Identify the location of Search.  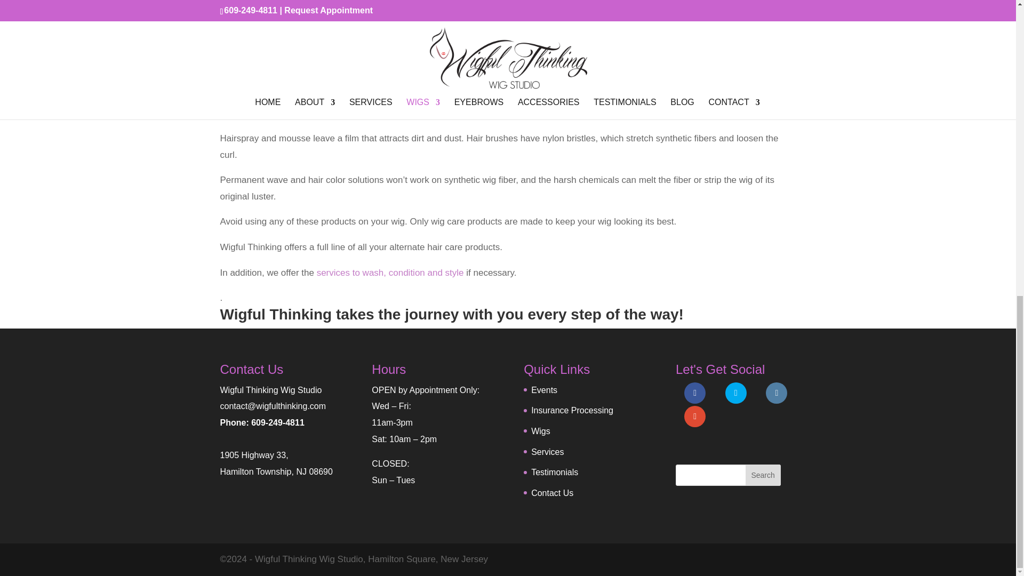
(763, 475).